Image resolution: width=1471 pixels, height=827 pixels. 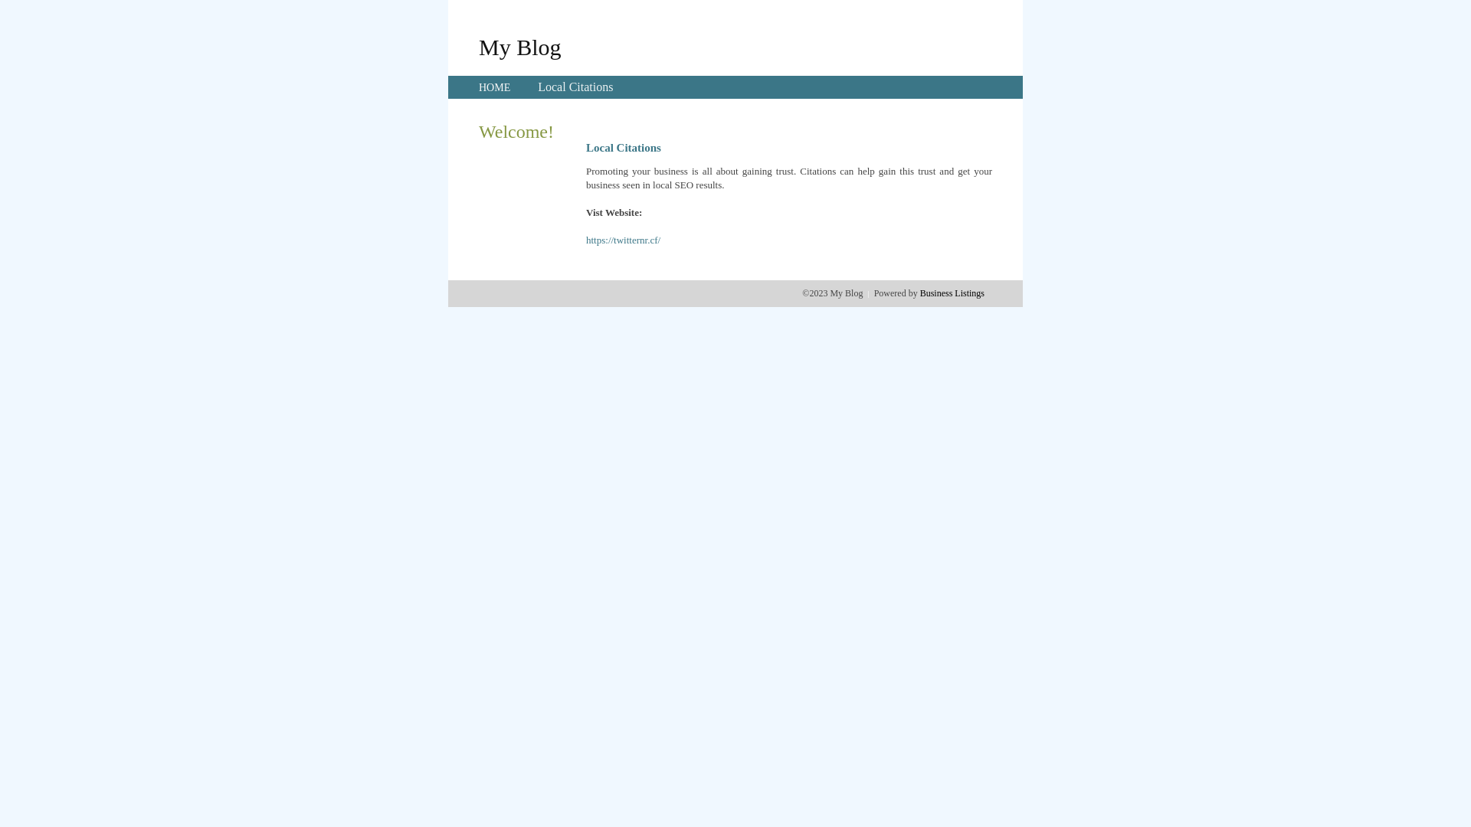 What do you see at coordinates (952, 293) in the screenshot?
I see `Business Listings` at bounding box center [952, 293].